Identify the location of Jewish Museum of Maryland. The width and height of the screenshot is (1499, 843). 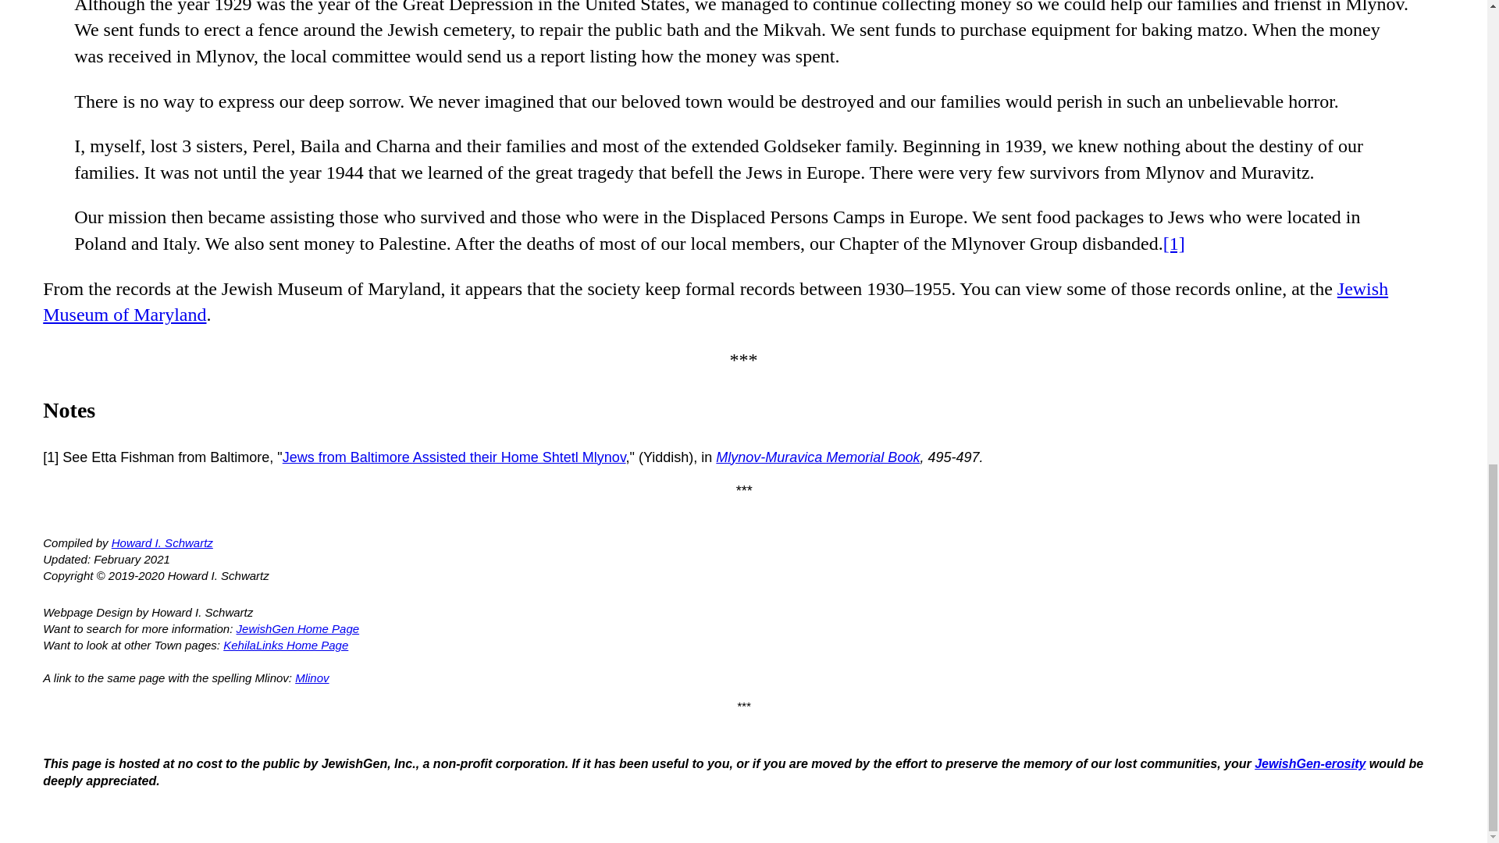
(715, 301).